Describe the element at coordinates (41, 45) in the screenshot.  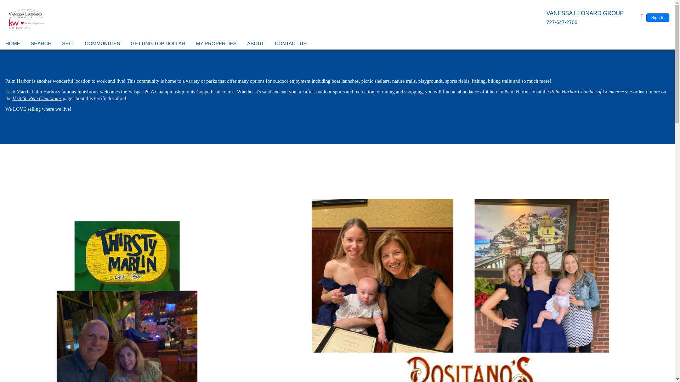
I see `SEARCH` at that location.